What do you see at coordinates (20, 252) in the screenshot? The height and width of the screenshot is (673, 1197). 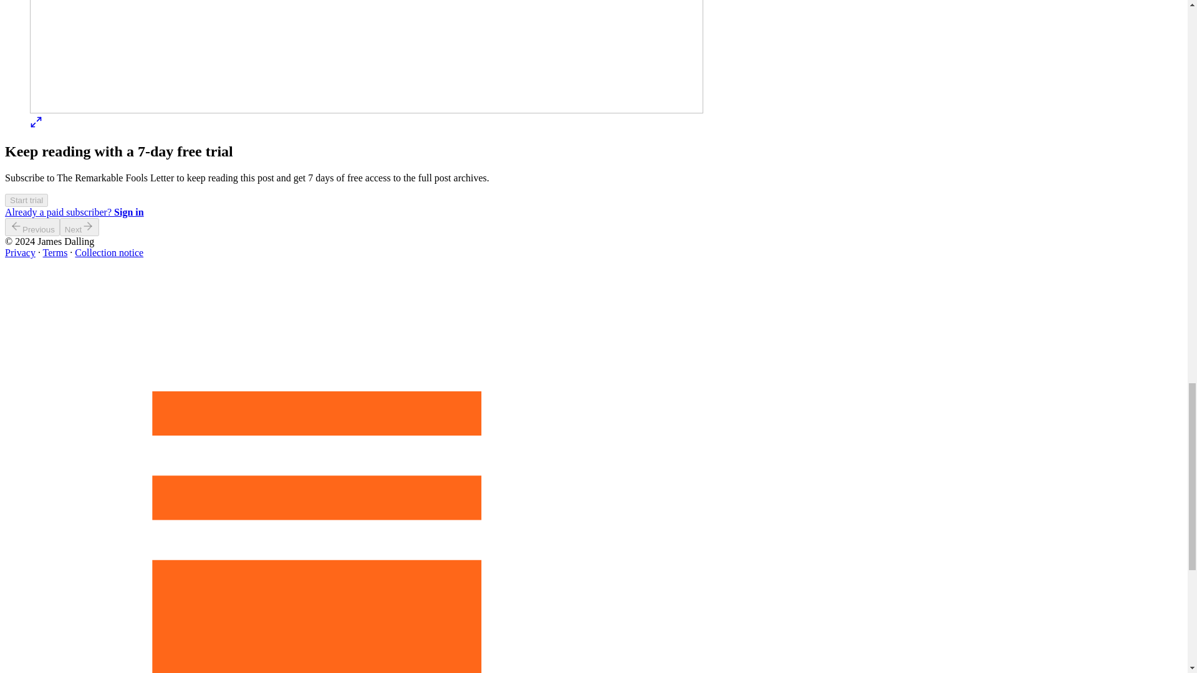 I see `Privacy` at bounding box center [20, 252].